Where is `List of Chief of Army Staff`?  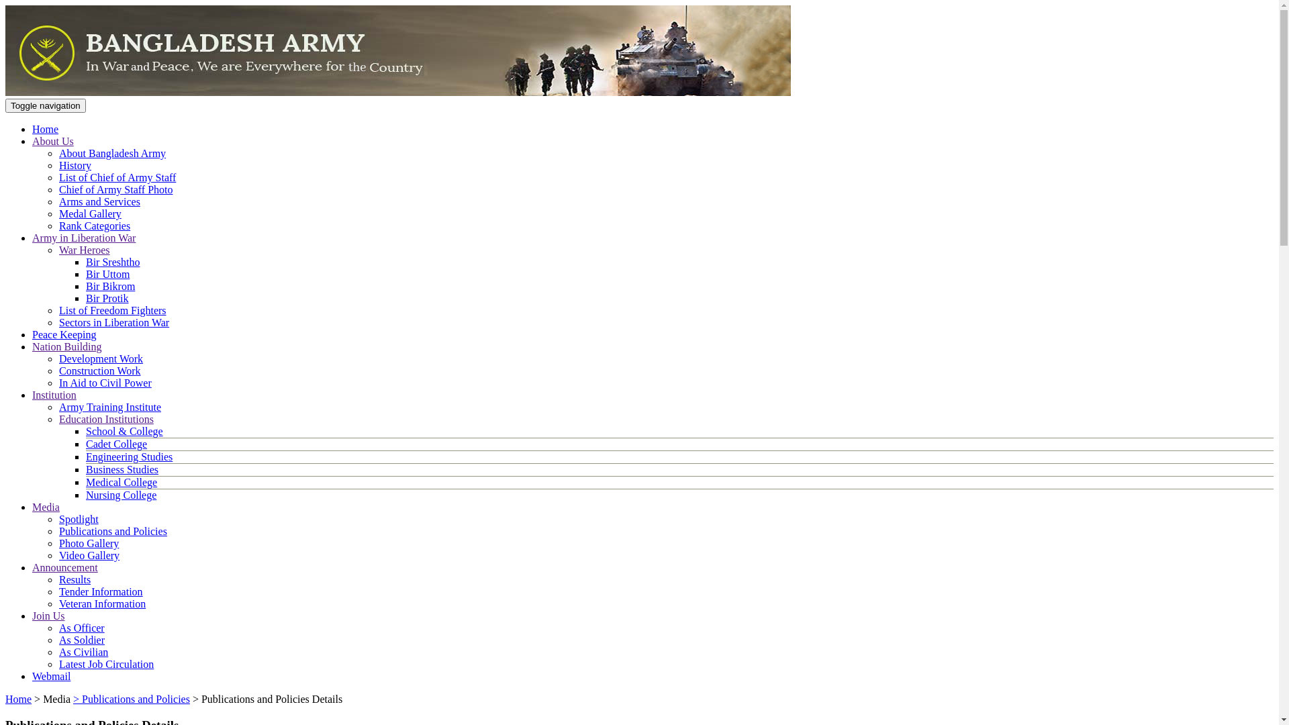 List of Chief of Army Staff is located at coordinates (117, 177).